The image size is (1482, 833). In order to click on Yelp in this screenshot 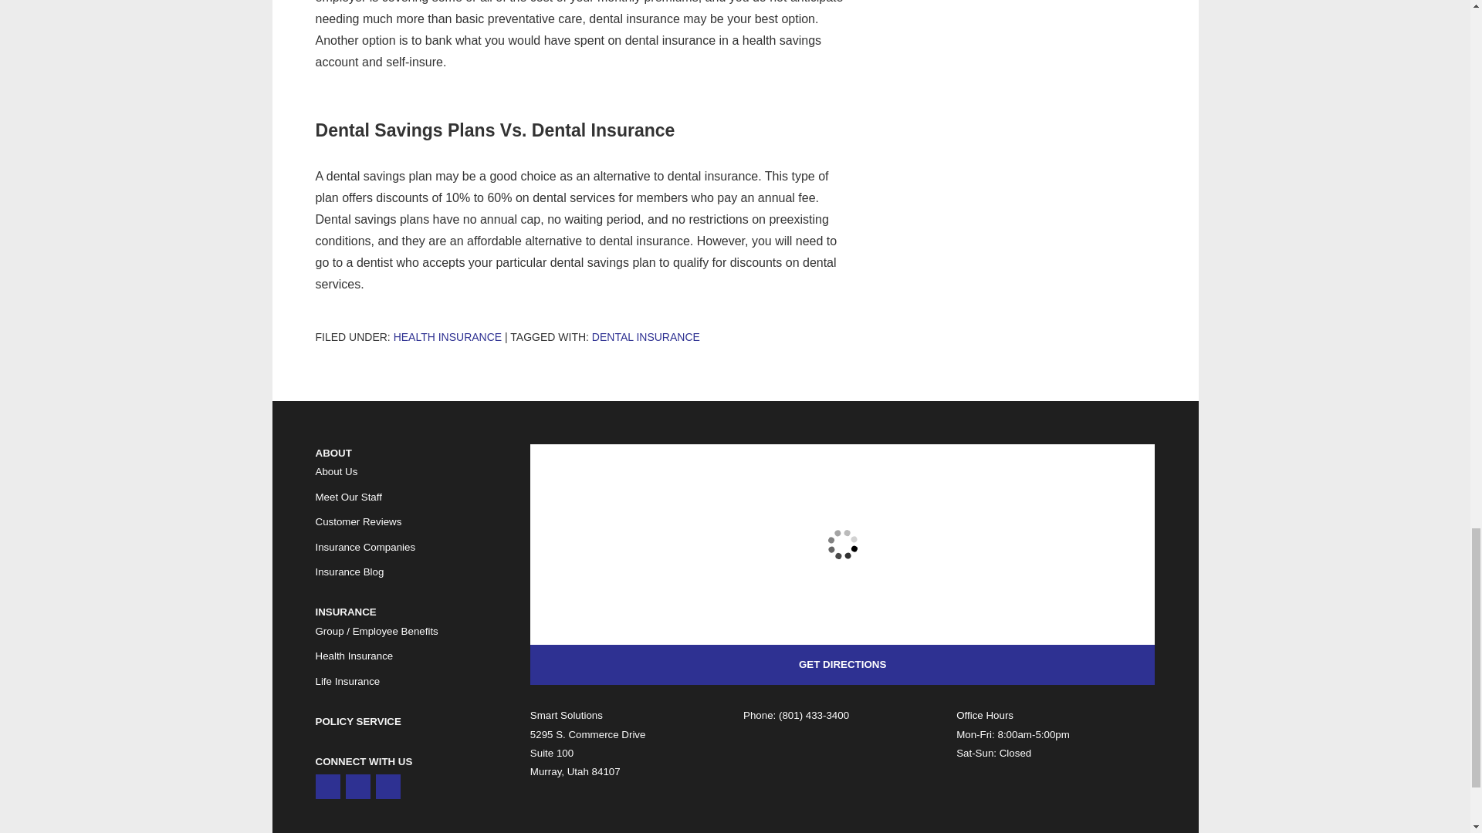, I will do `click(358, 787)`.